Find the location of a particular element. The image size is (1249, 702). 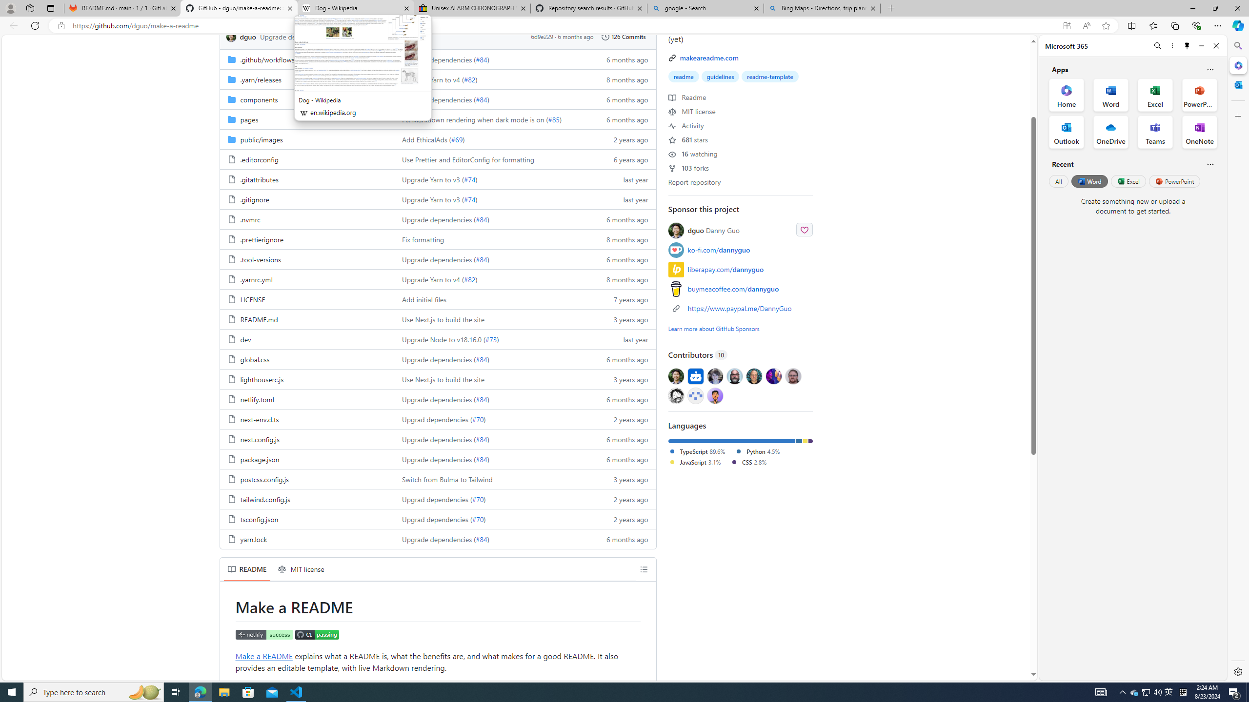

AutomationID: folder-row-10 is located at coordinates (438, 259).